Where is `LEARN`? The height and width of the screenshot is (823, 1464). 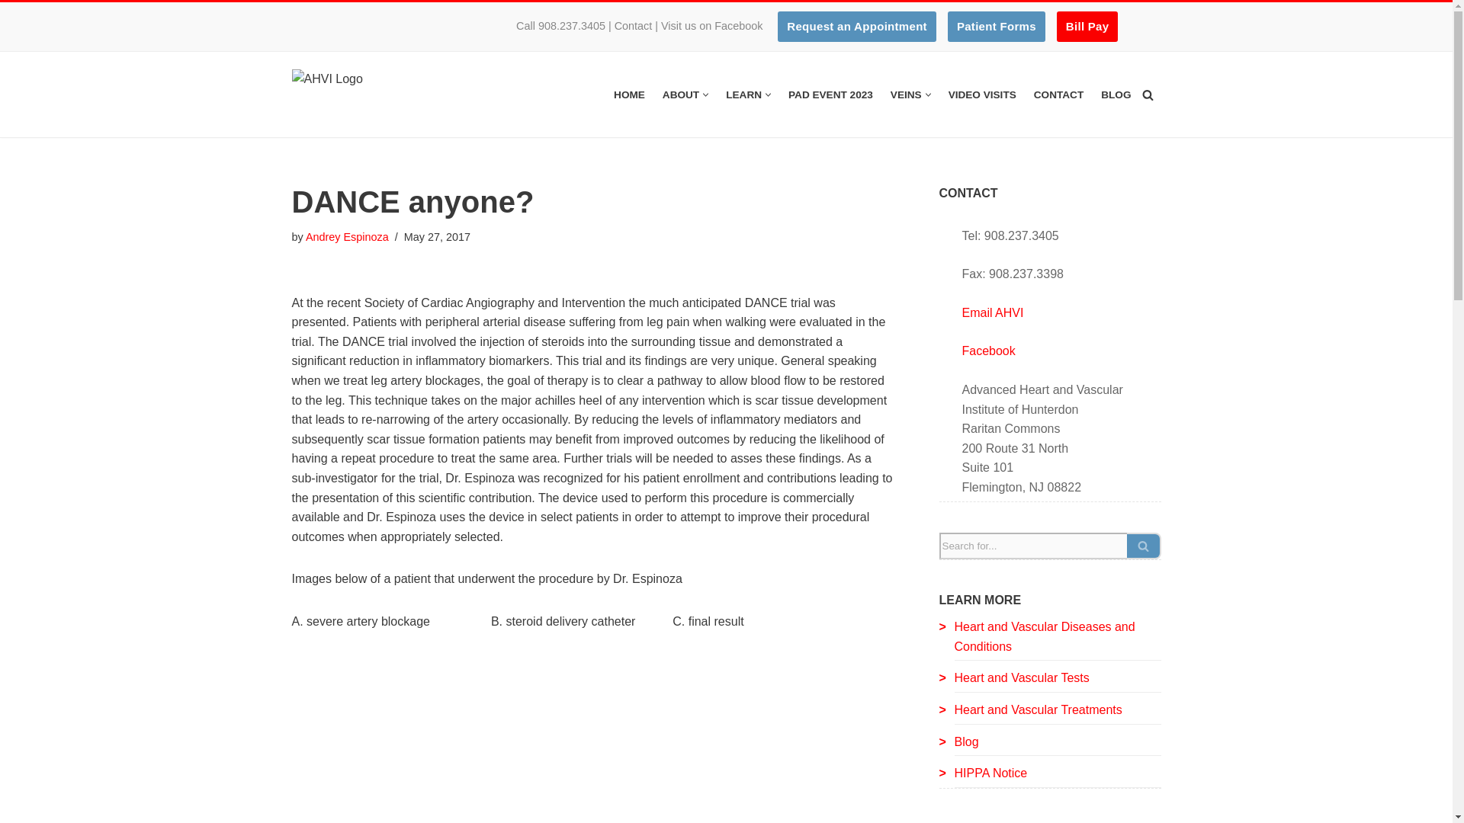 LEARN is located at coordinates (743, 94).